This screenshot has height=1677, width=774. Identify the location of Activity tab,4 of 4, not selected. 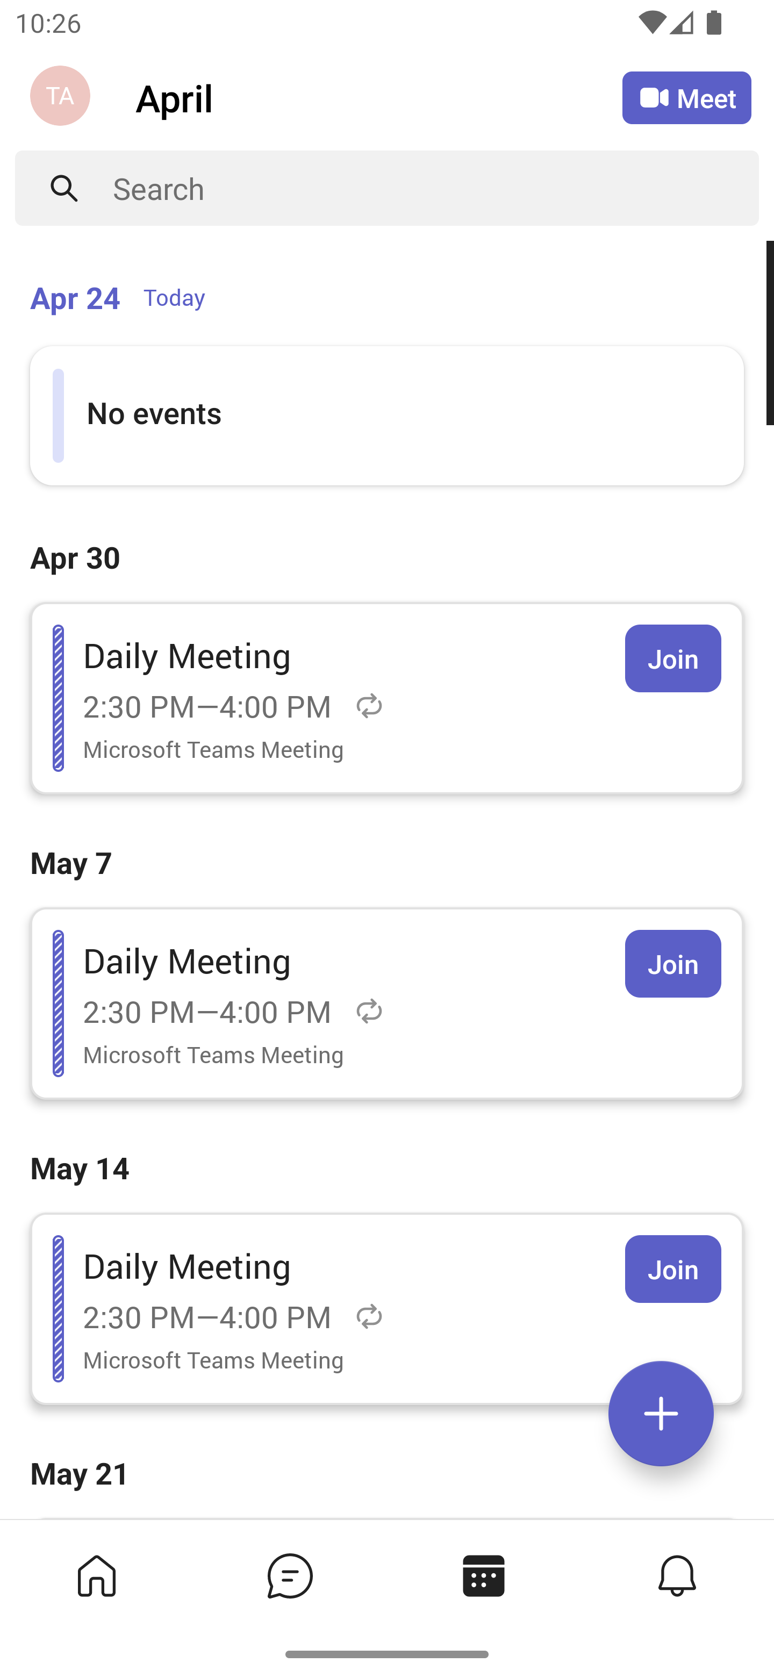
(676, 1575).